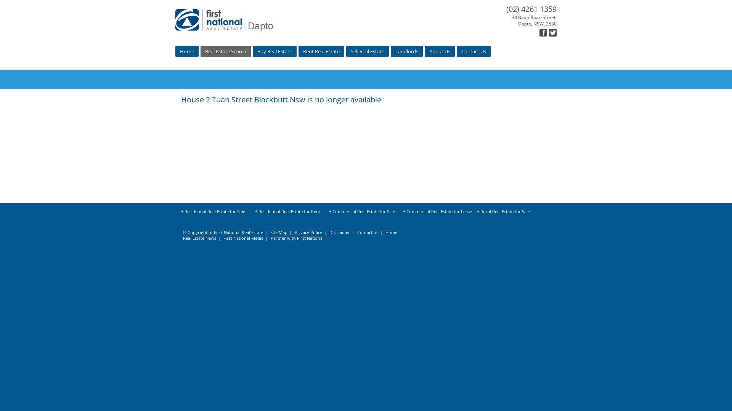 This screenshot has width=732, height=411. What do you see at coordinates (440, 51) in the screenshot?
I see `About Us` at bounding box center [440, 51].